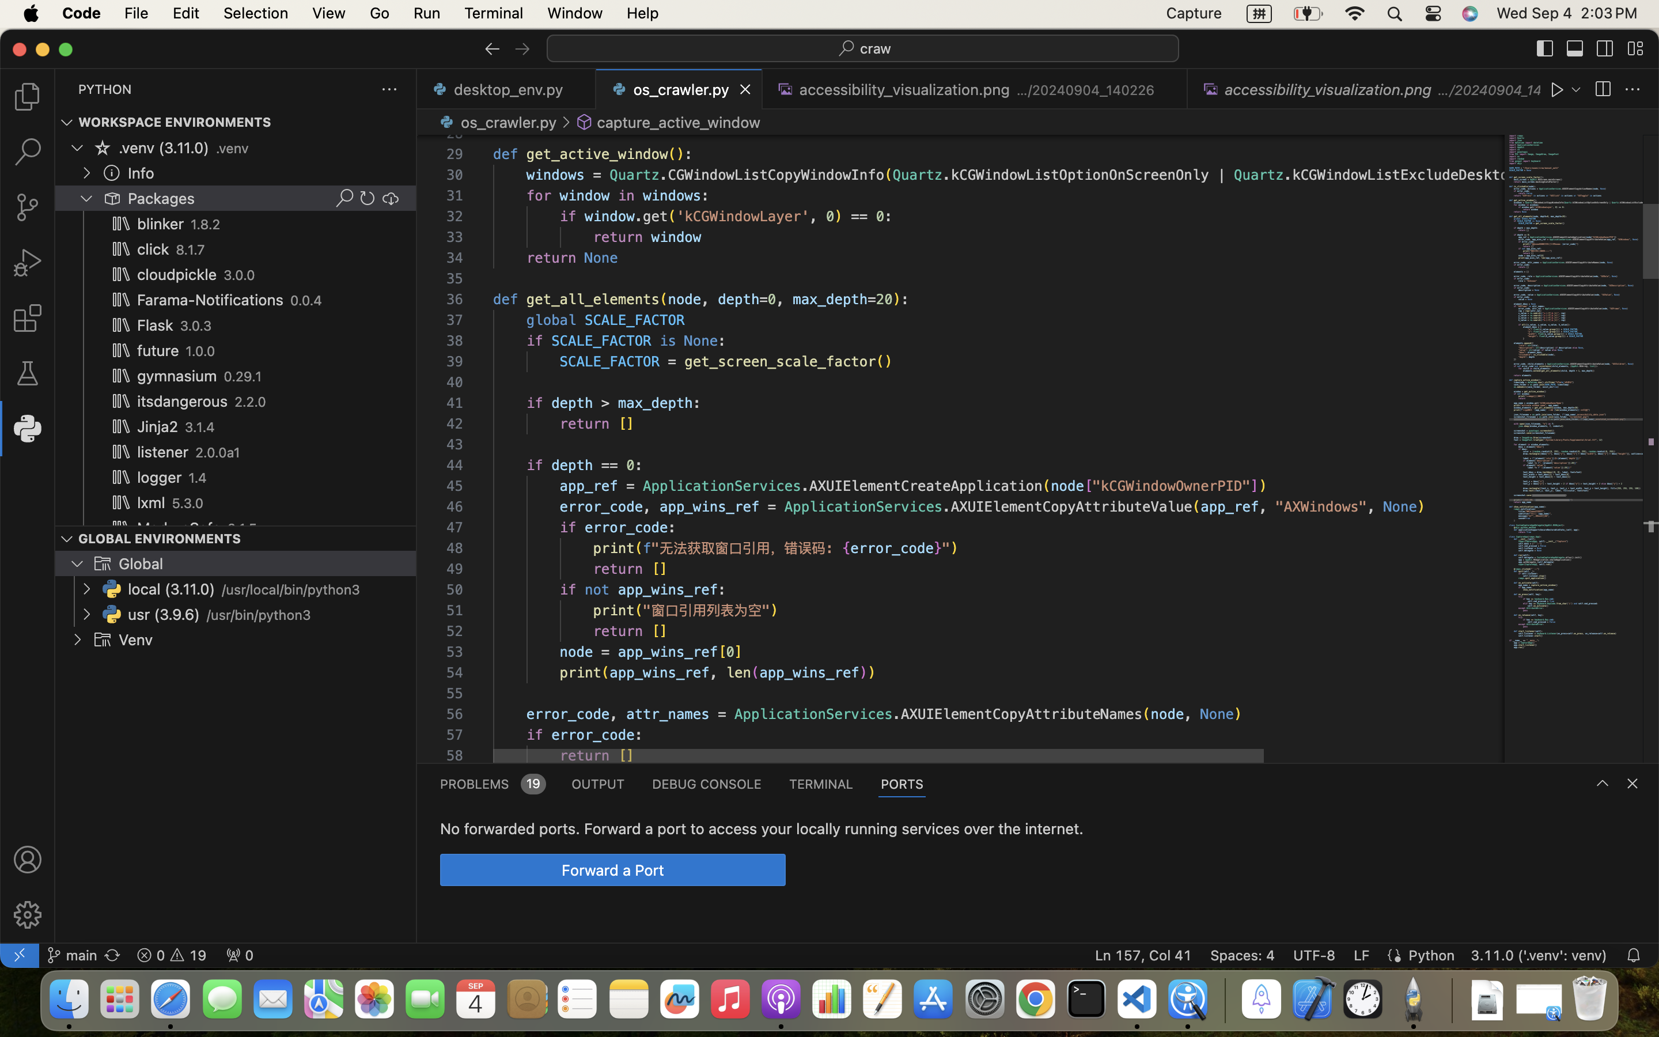 The image size is (1659, 1037). I want to click on 3.0.0, so click(240, 275).